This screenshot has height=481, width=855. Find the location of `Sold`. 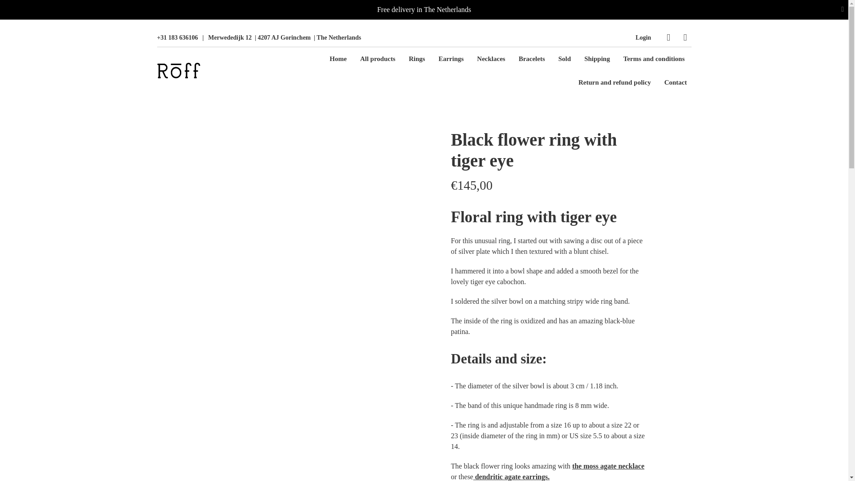

Sold is located at coordinates (565, 59).